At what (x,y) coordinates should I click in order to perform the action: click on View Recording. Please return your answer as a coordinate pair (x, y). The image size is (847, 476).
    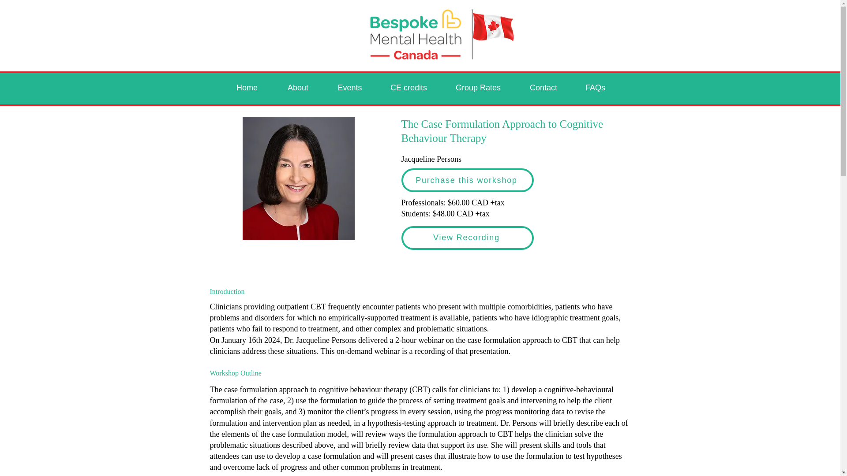
    Looking at the image, I should click on (468, 238).